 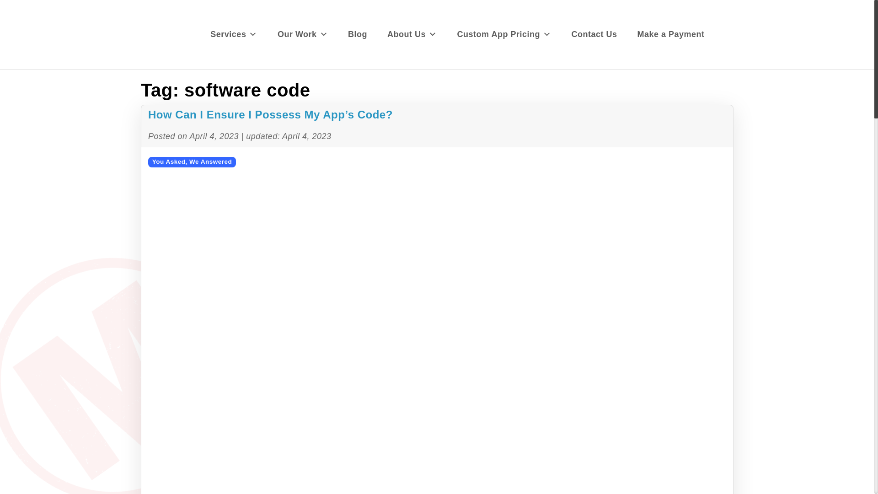 I want to click on Make a Payment, so click(x=670, y=34).